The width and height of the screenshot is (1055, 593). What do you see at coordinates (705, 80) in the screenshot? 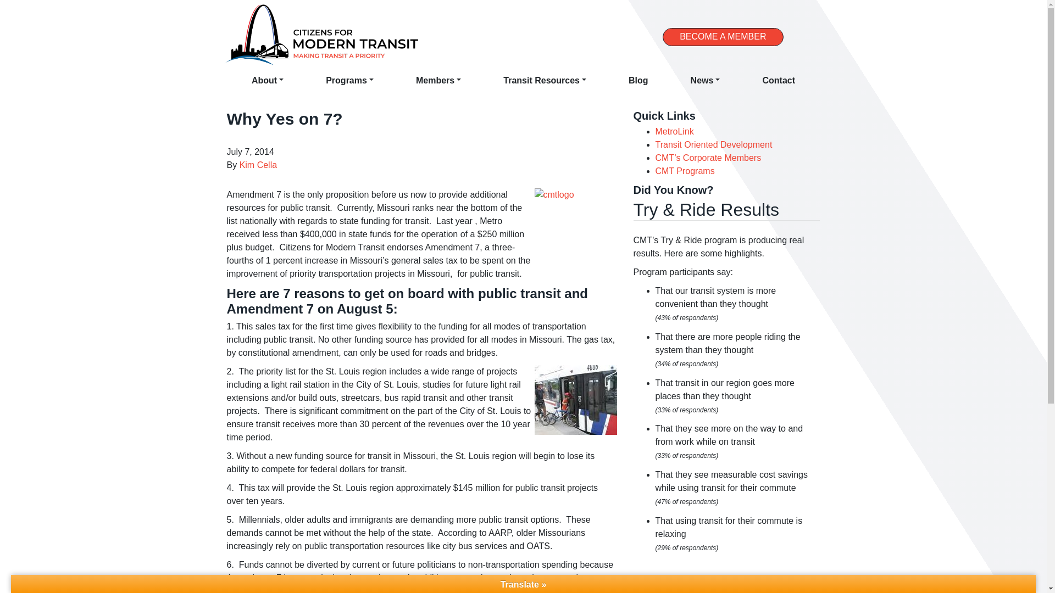
I see `News` at bounding box center [705, 80].